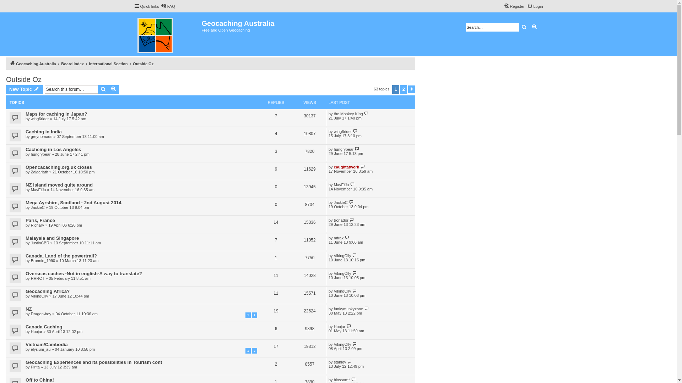 The image size is (682, 383). What do you see at coordinates (38, 190) in the screenshot?
I see `MavEtJu` at bounding box center [38, 190].